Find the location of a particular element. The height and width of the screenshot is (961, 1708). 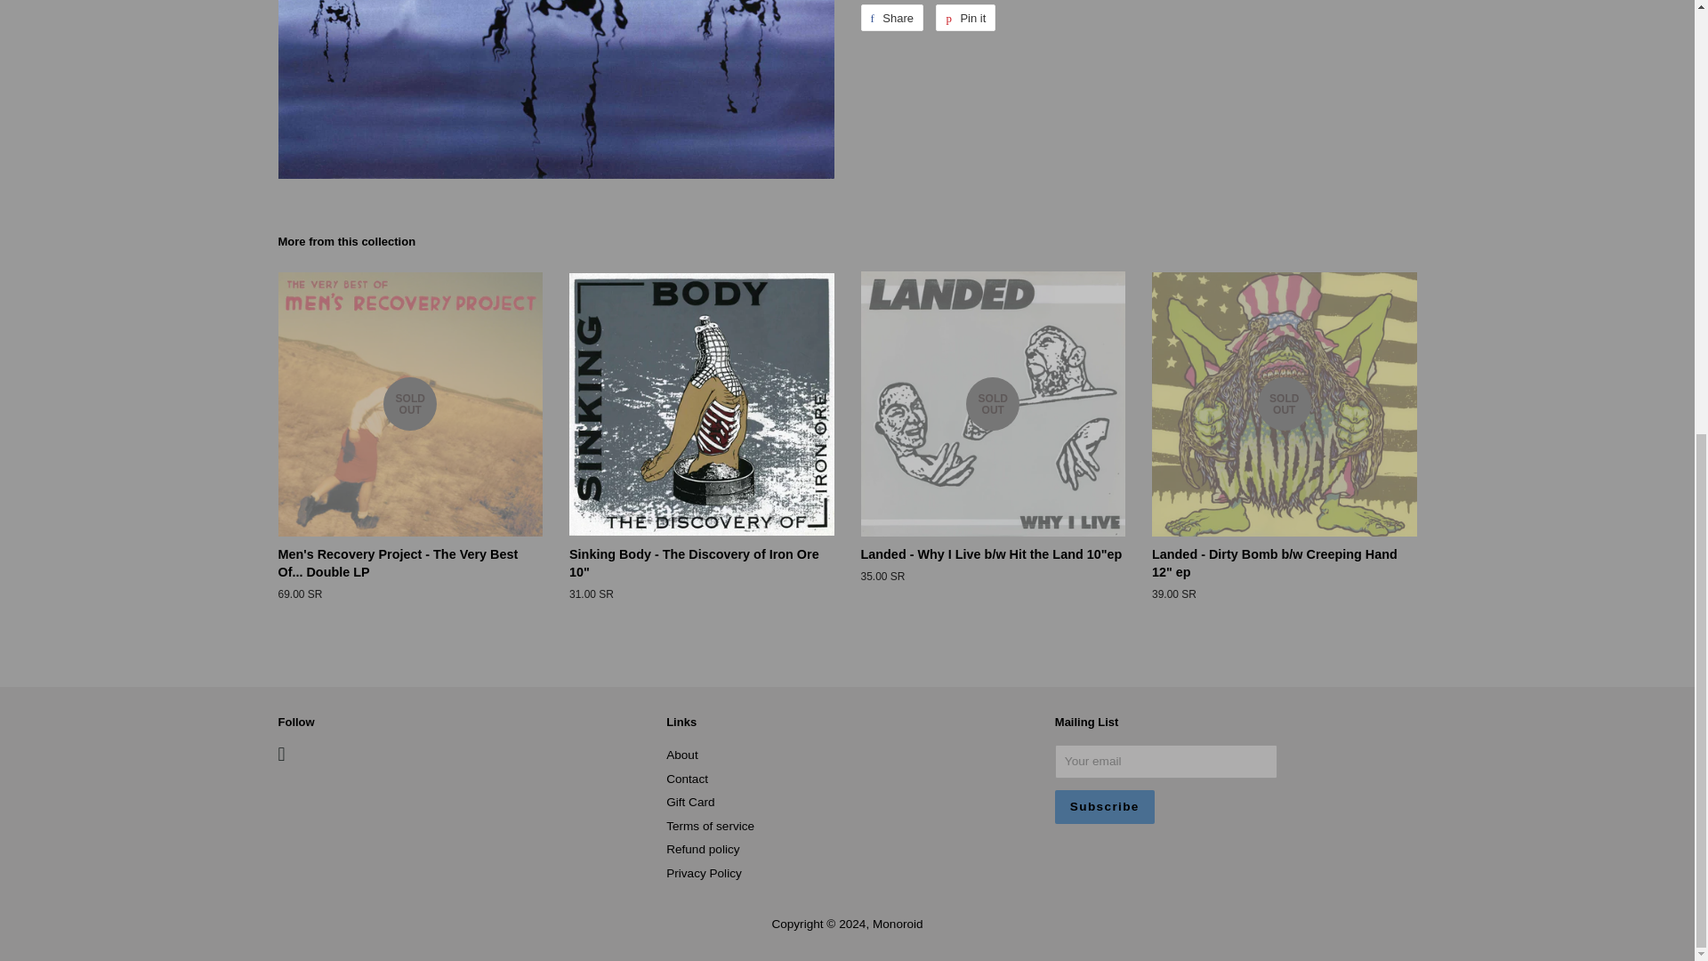

Share on Facebook is located at coordinates (891, 18).